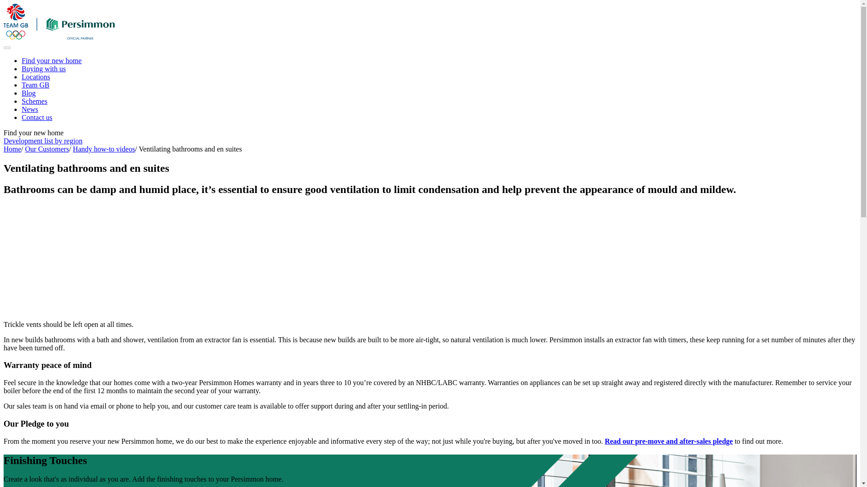 The width and height of the screenshot is (867, 487). What do you see at coordinates (51, 60) in the screenshot?
I see `Find your new home` at bounding box center [51, 60].